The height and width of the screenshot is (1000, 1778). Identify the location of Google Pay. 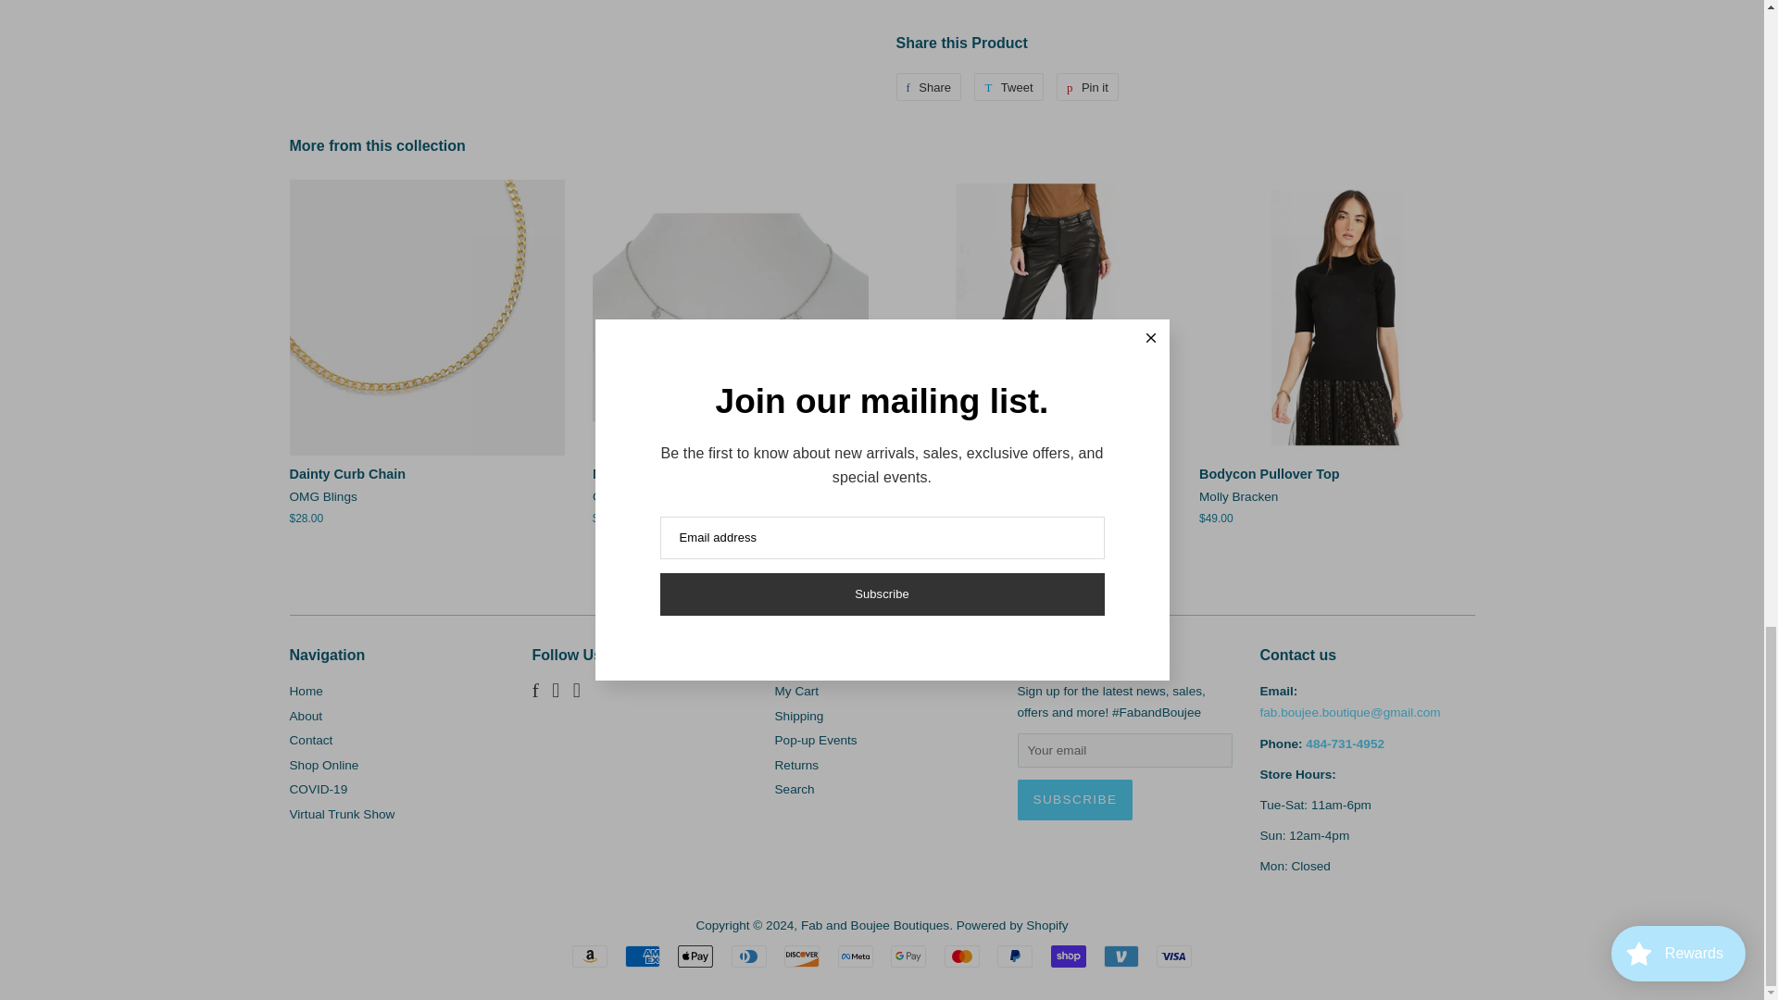
(908, 956).